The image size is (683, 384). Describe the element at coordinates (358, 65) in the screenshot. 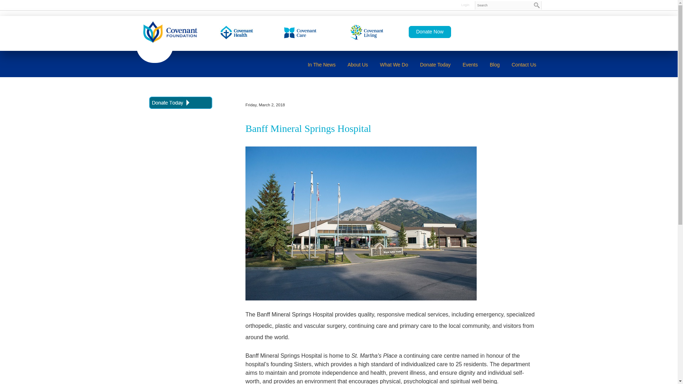

I see `About Us` at that location.